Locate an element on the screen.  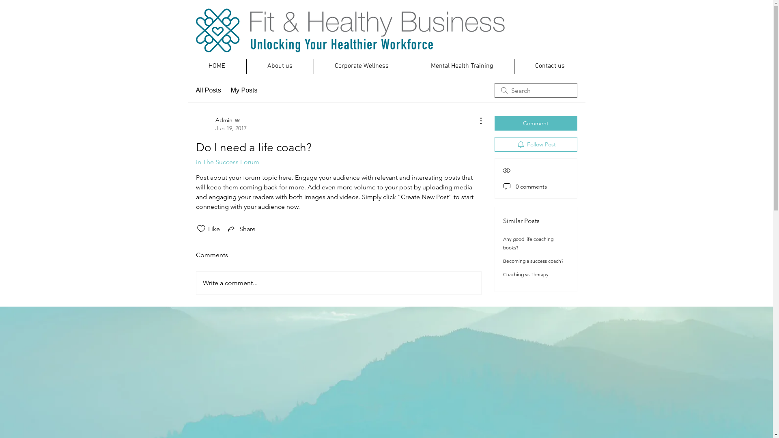
Any good life coaching books? is located at coordinates (528, 243).